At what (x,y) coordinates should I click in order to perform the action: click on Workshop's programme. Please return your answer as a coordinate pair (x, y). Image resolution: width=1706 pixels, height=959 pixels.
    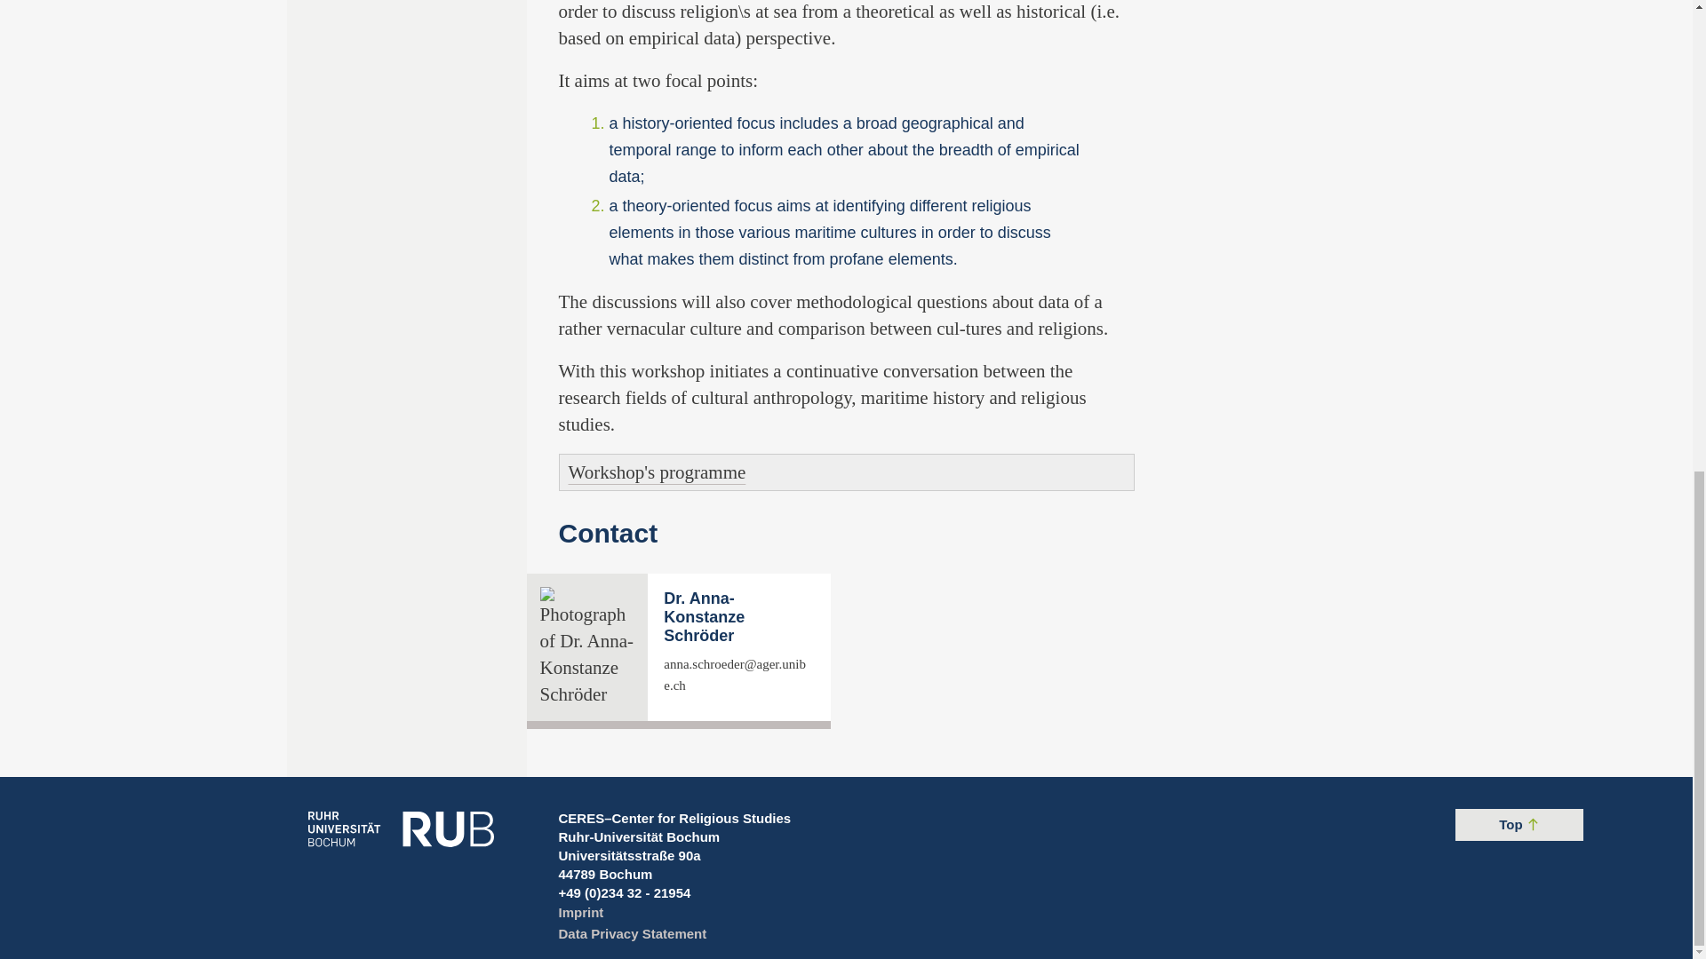
    Looking at the image, I should click on (658, 472).